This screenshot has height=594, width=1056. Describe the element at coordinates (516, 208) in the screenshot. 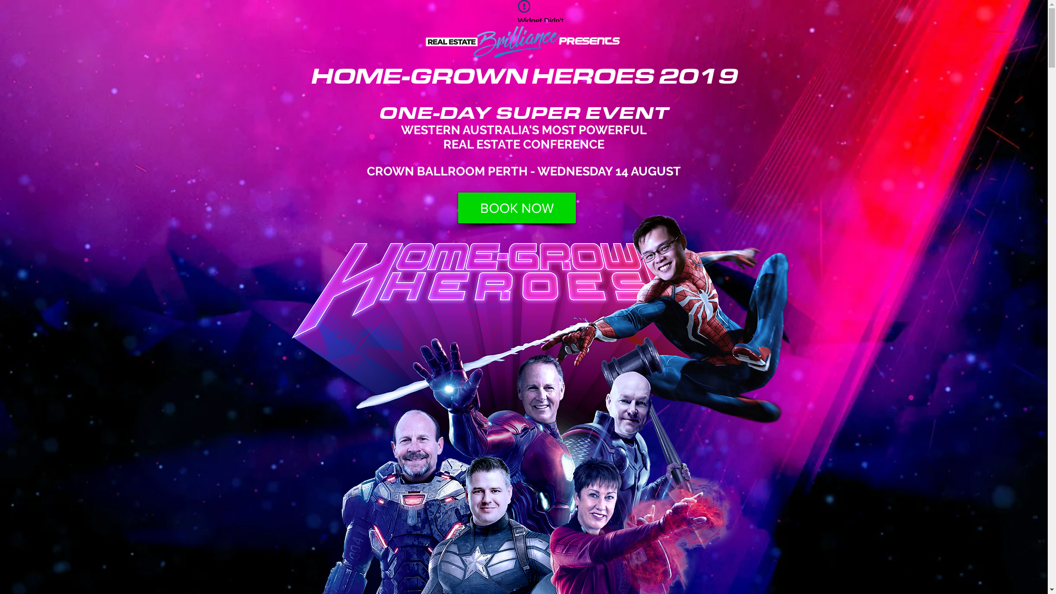

I see `BOOK NOW` at that location.